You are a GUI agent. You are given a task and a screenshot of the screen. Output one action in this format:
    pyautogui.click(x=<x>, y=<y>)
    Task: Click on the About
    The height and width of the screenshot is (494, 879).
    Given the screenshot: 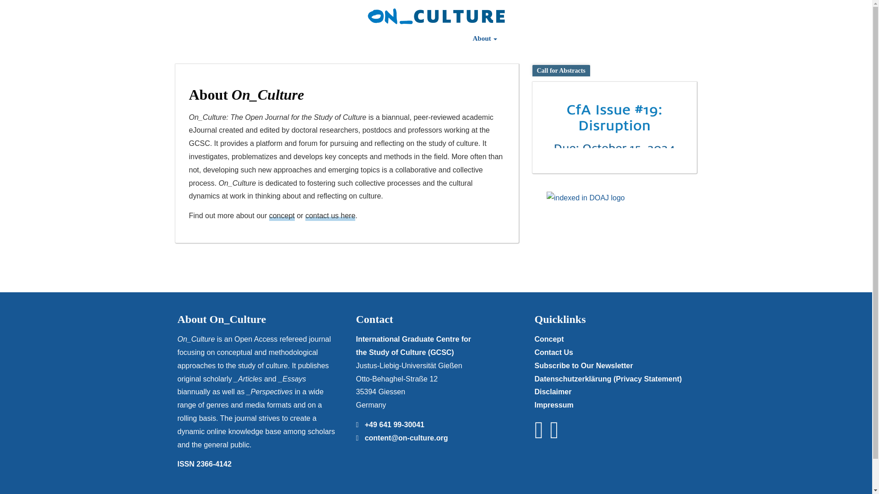 What is the action you would take?
    pyautogui.click(x=484, y=39)
    